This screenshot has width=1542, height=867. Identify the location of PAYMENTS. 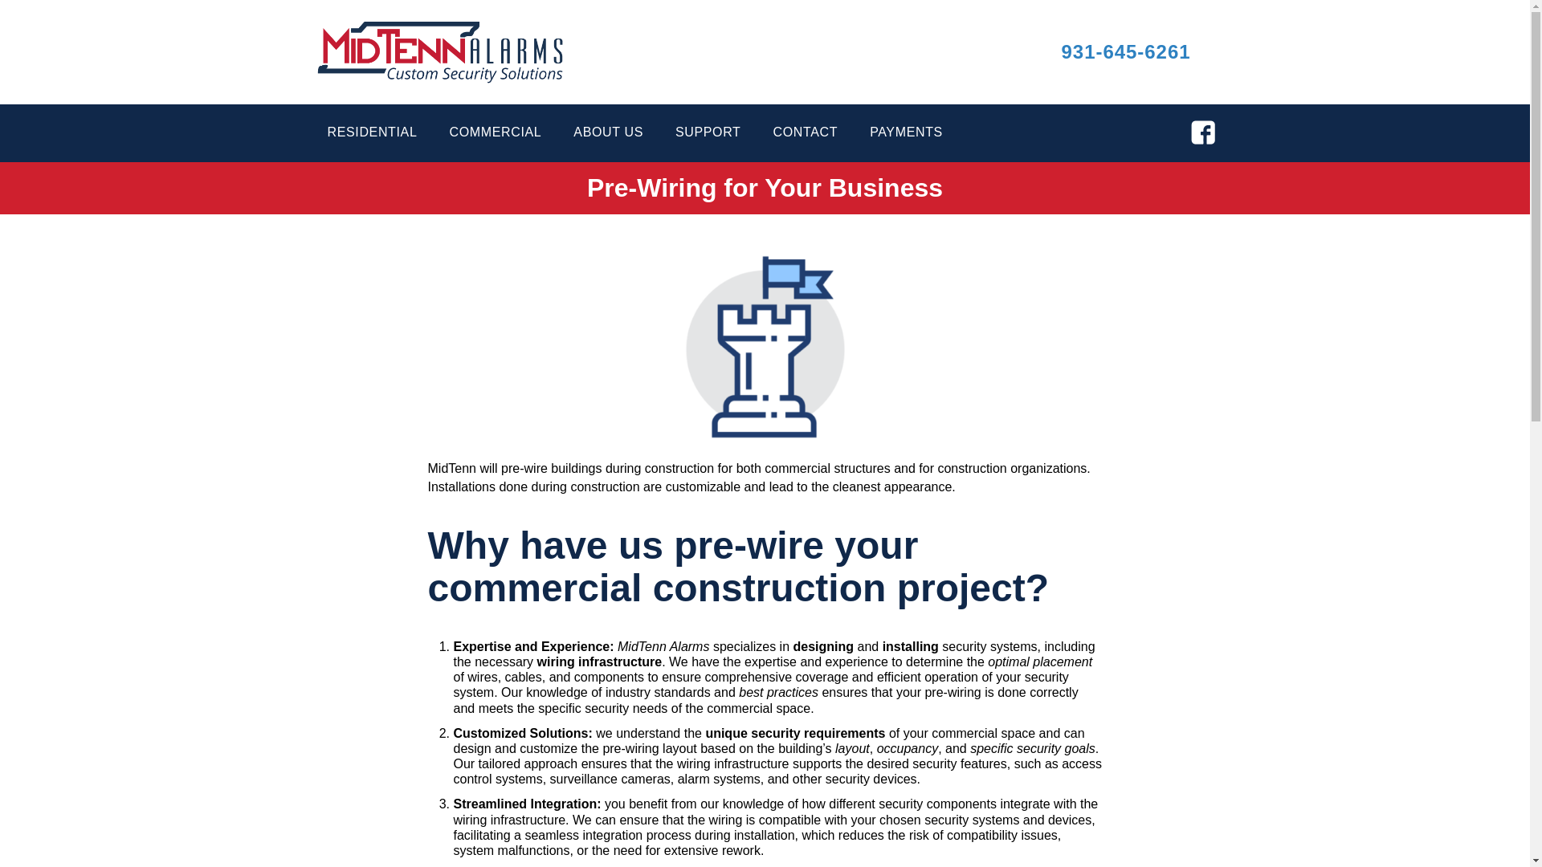
(906, 140).